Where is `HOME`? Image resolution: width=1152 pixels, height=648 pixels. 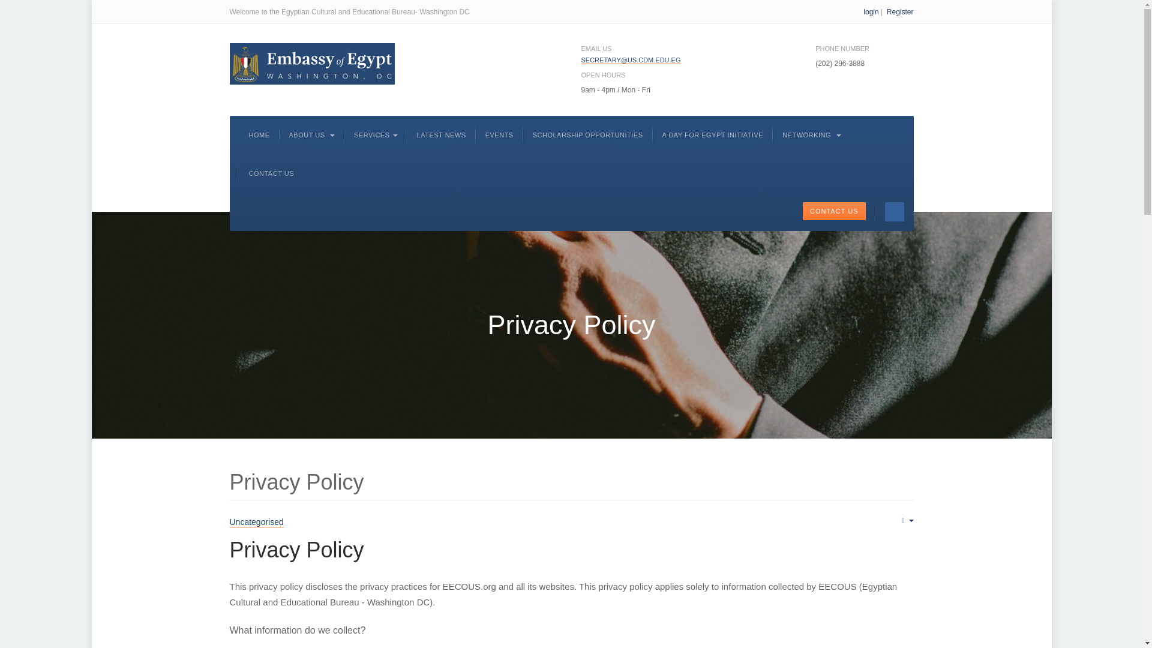
HOME is located at coordinates (259, 135).